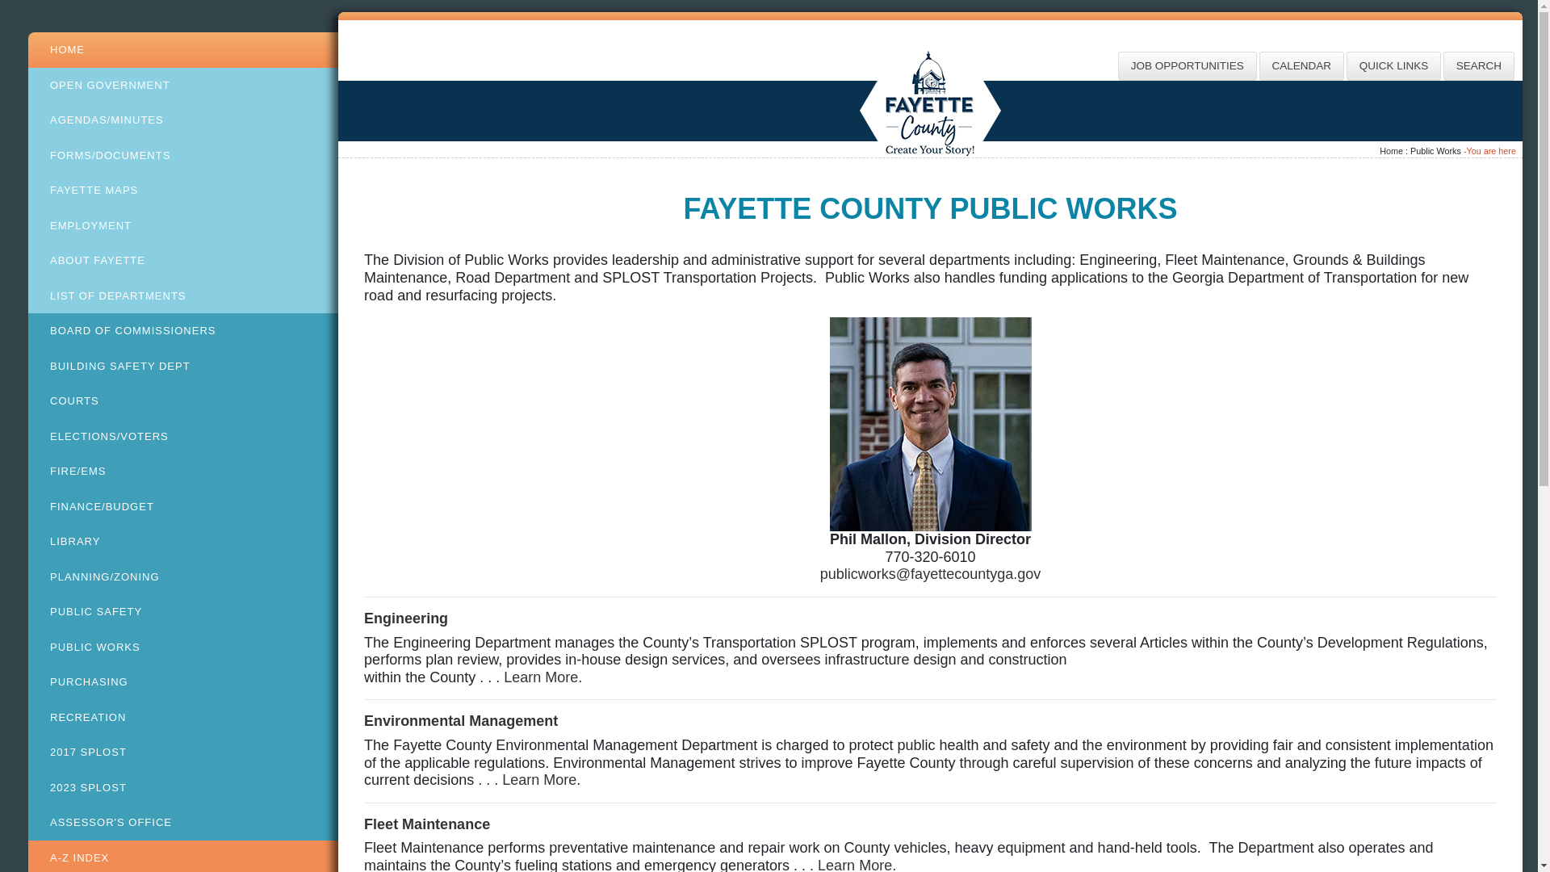 The image size is (1550, 872). What do you see at coordinates (182, 50) in the screenshot?
I see `HOME` at bounding box center [182, 50].